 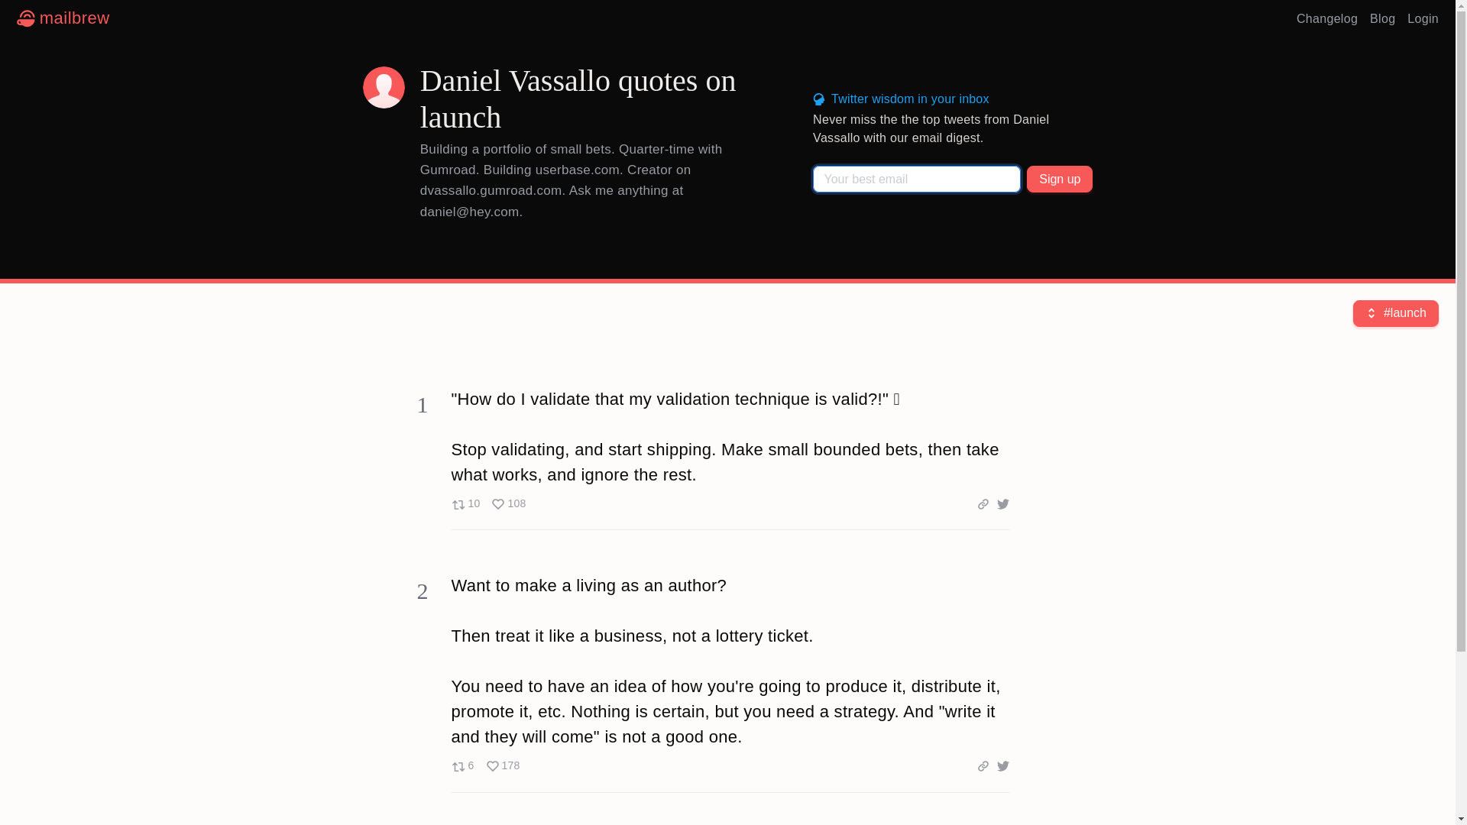 What do you see at coordinates (1060, 179) in the screenshot?
I see `Blog` at bounding box center [1060, 179].